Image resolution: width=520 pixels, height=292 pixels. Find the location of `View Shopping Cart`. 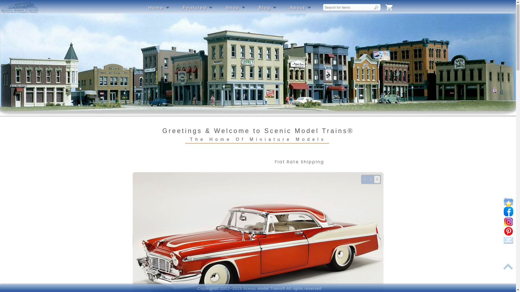

View Shopping Cart is located at coordinates (389, 10).